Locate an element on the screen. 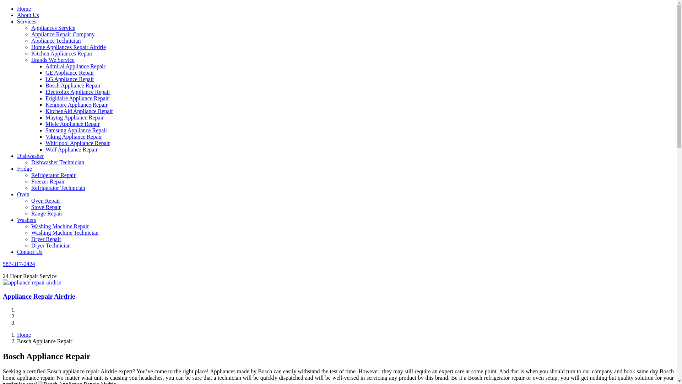  Wolf Appliance Repair is located at coordinates (72, 149).